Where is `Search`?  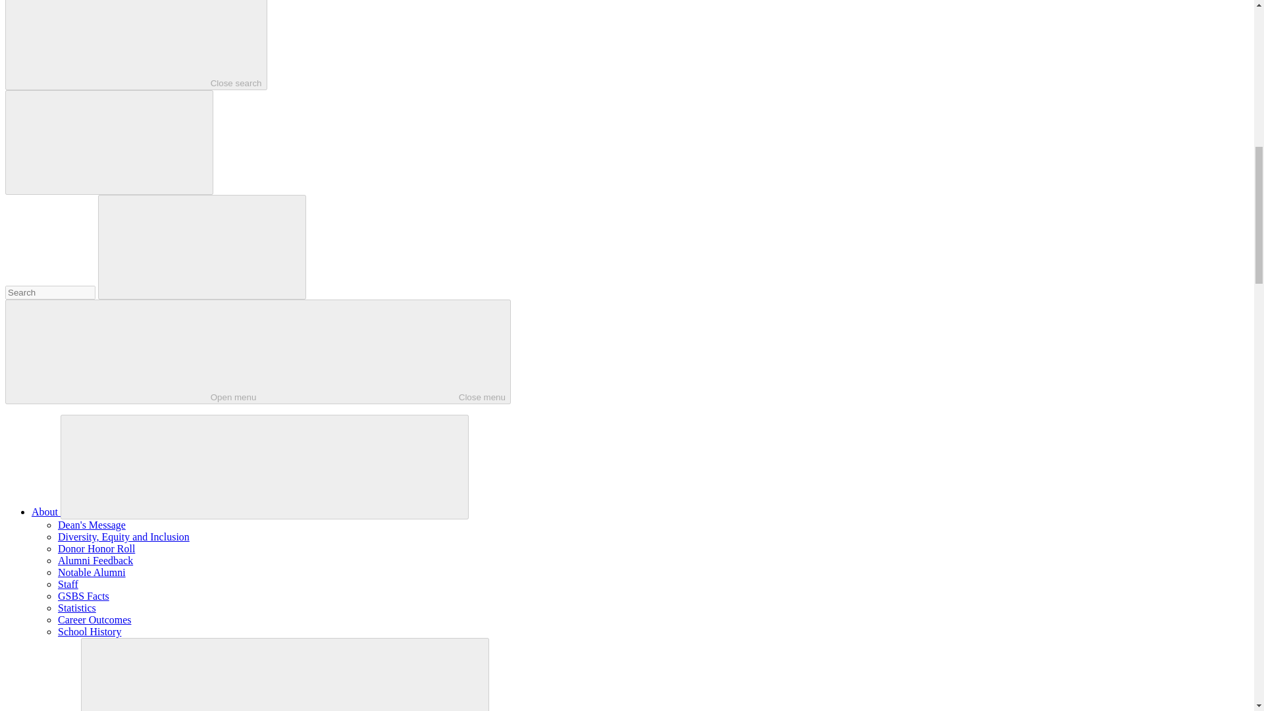 Search is located at coordinates (136, 45).